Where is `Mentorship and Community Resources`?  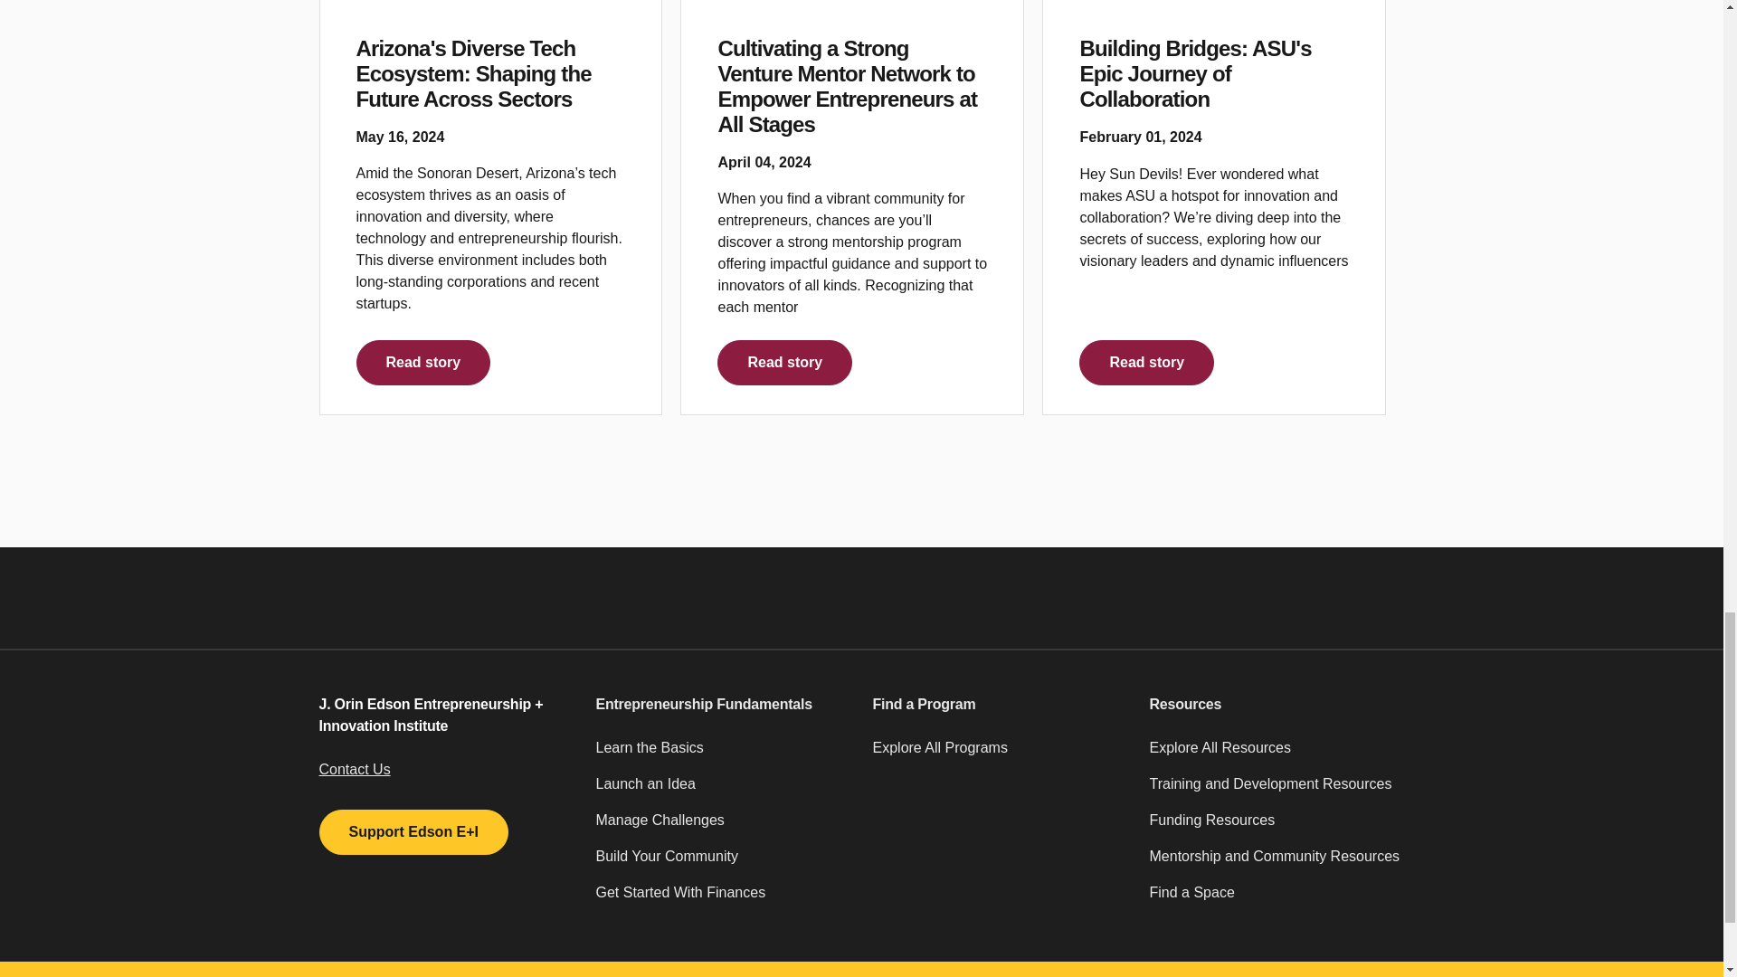
Mentorship and Community Resources is located at coordinates (1276, 864).